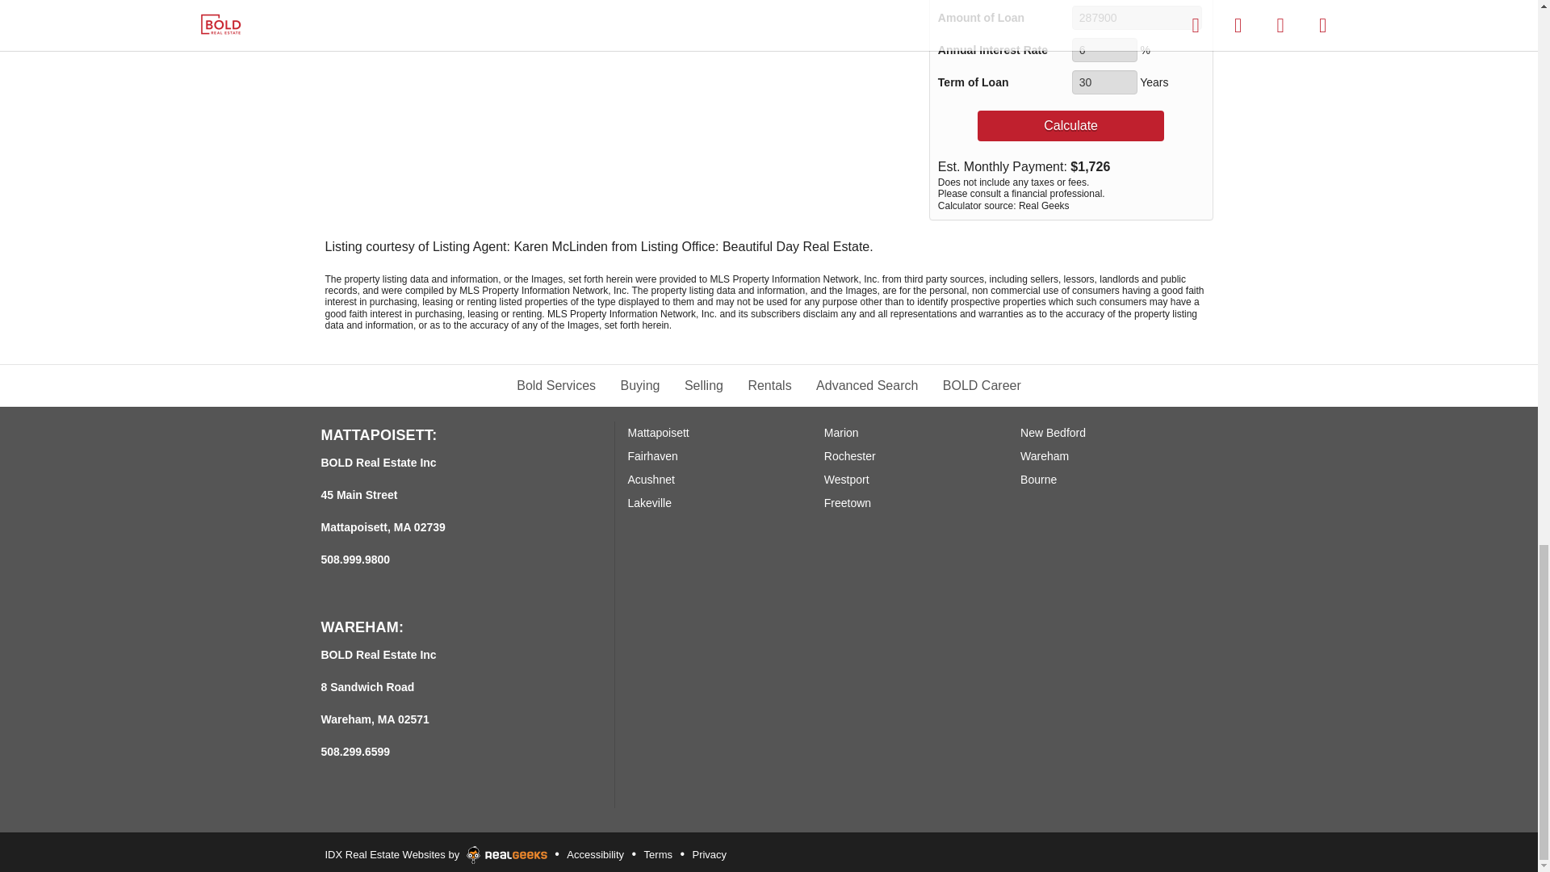 The height and width of the screenshot is (872, 1550). What do you see at coordinates (1137, 17) in the screenshot?
I see `287900` at bounding box center [1137, 17].